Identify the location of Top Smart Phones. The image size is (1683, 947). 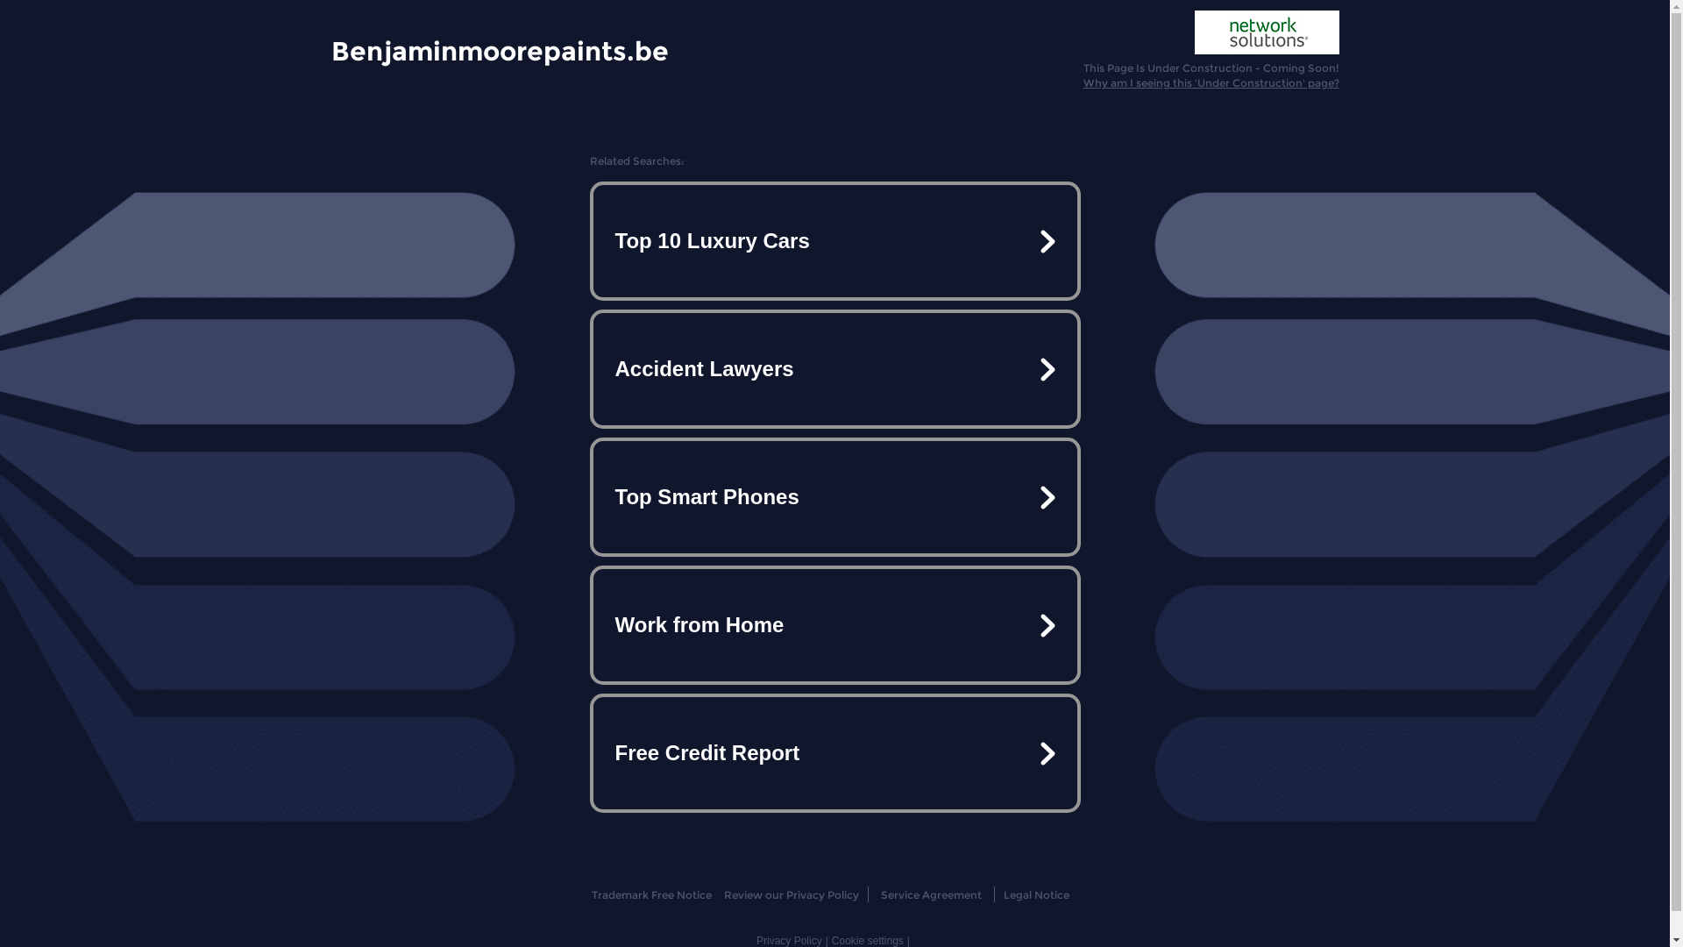
(834, 497).